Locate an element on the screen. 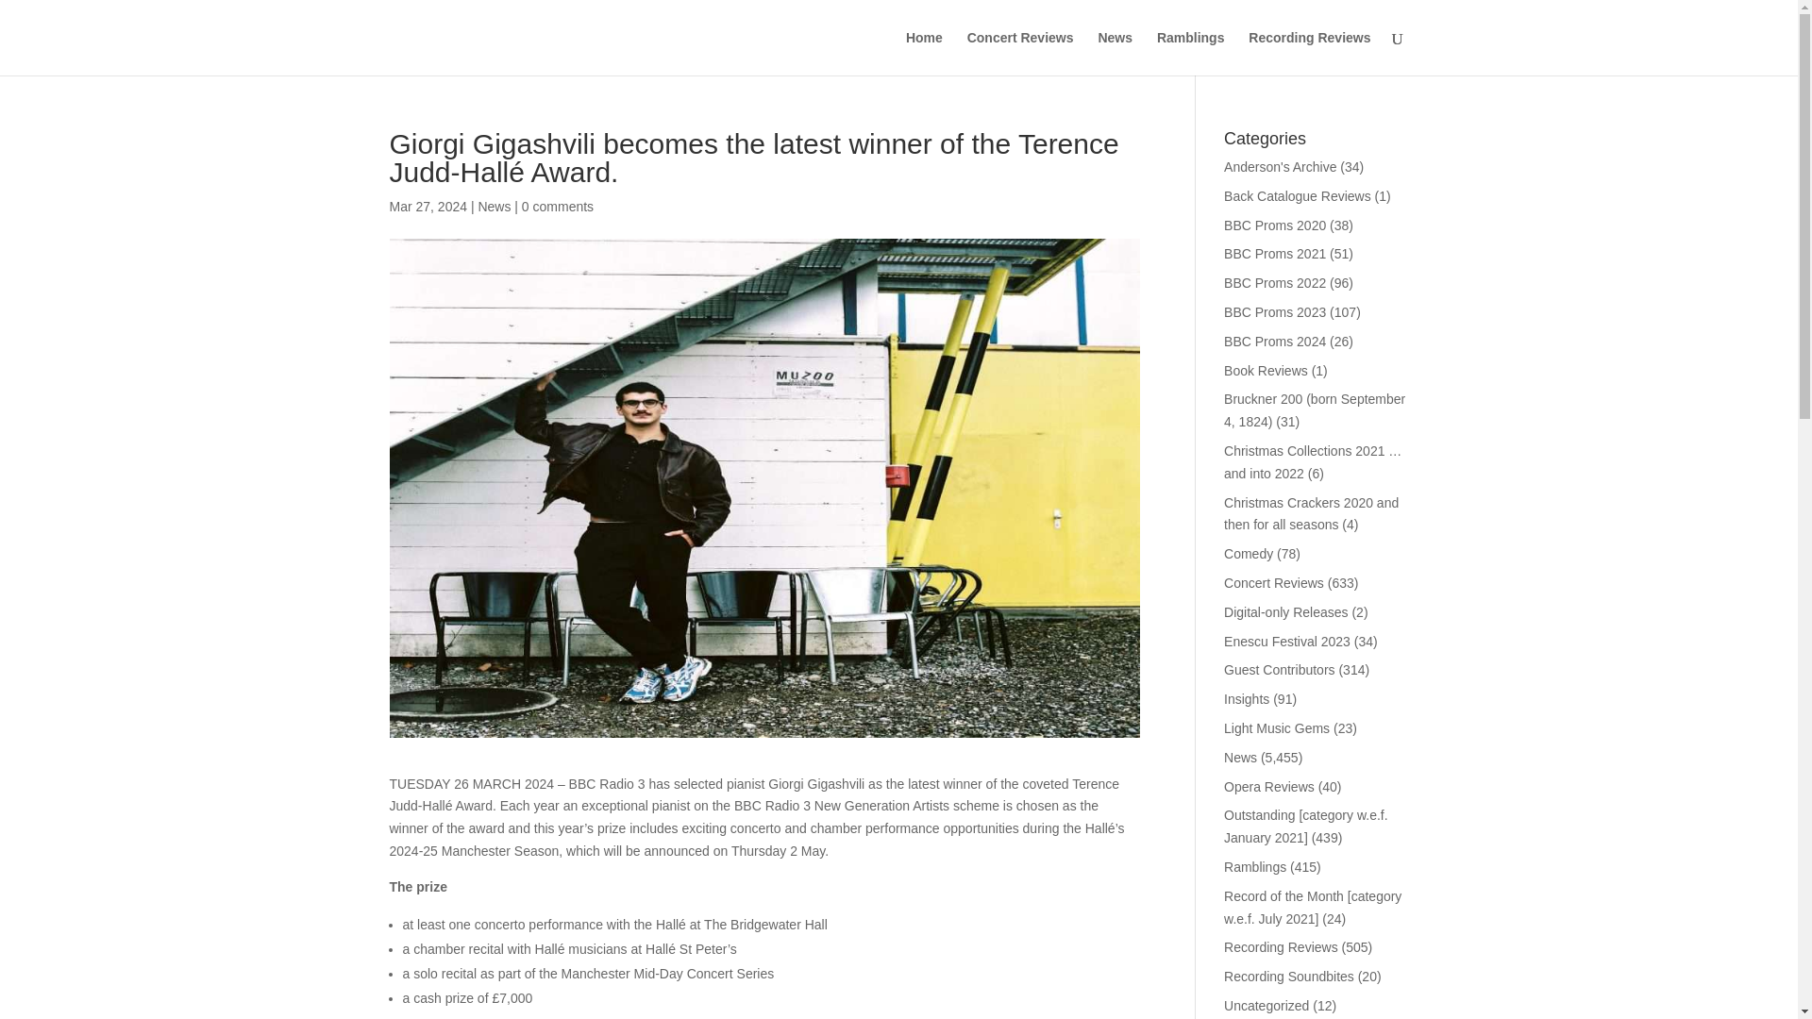 The image size is (1812, 1019). Comedy is located at coordinates (1249, 553).